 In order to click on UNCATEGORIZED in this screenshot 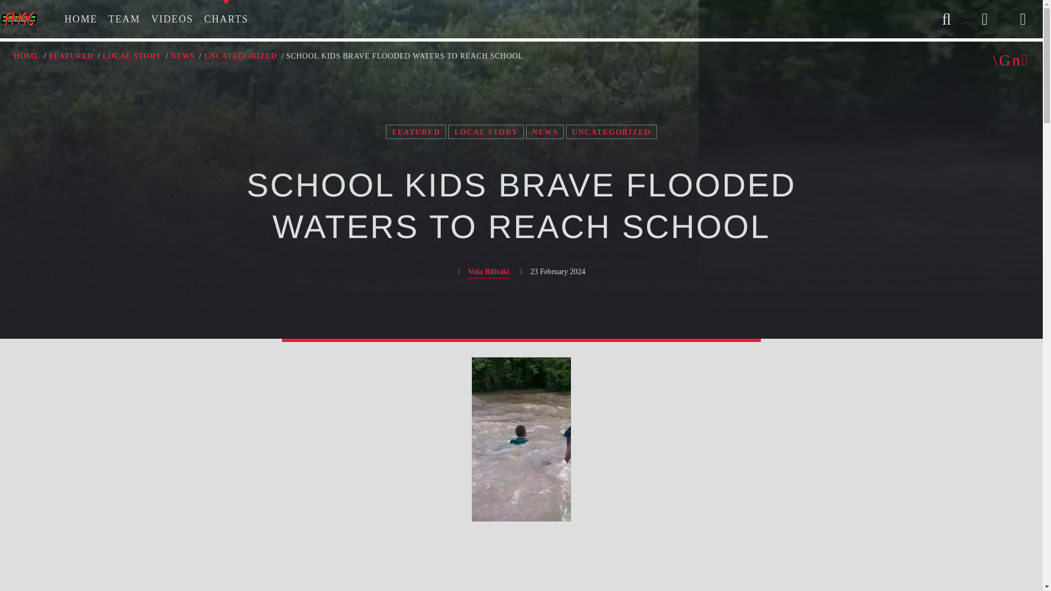, I will do `click(611, 131)`.